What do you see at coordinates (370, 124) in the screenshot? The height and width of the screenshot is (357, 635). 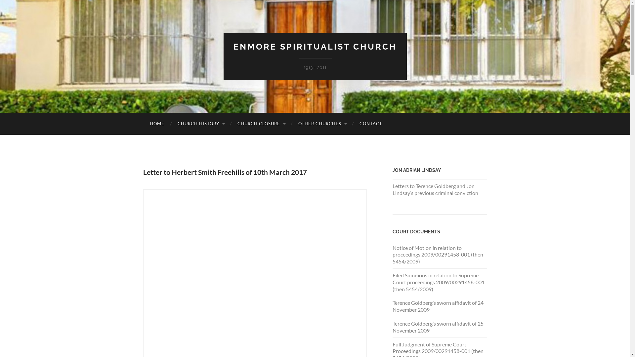 I see `CONTACT` at bounding box center [370, 124].